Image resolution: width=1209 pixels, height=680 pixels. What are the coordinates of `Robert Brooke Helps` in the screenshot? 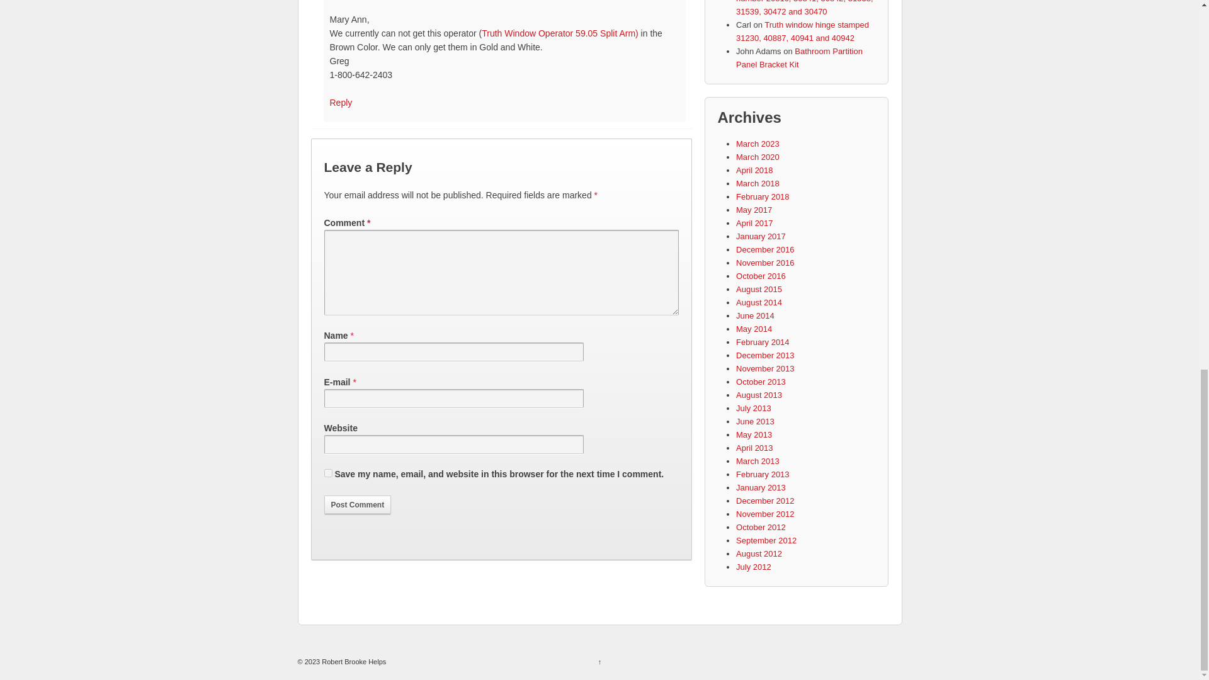 It's located at (353, 662).